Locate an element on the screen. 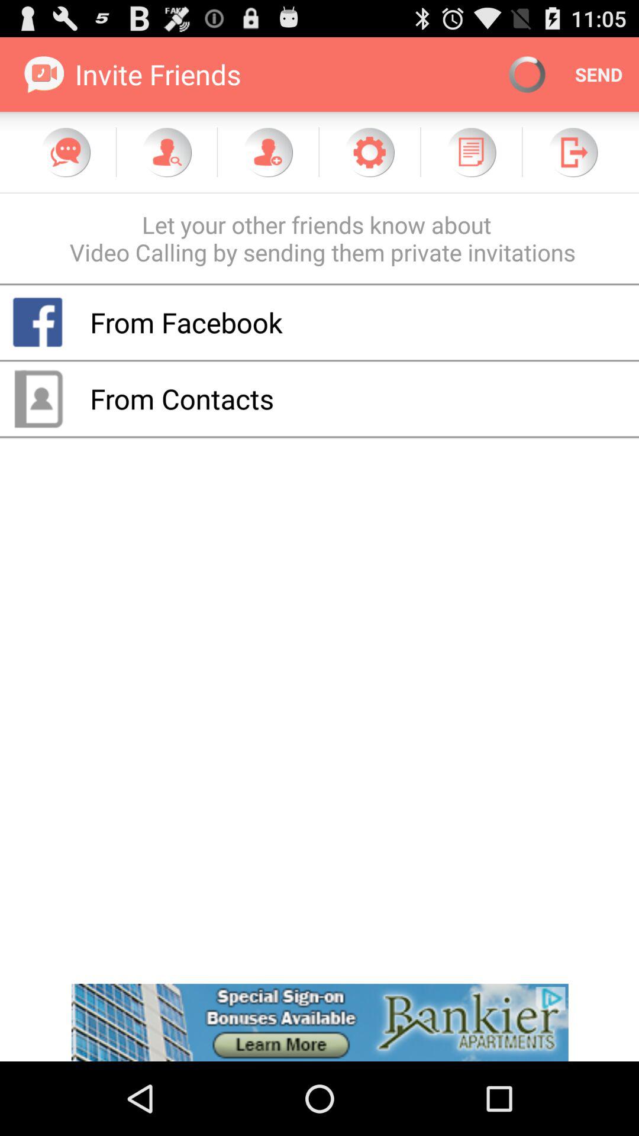 The width and height of the screenshot is (639, 1136). save is located at coordinates (471, 152).